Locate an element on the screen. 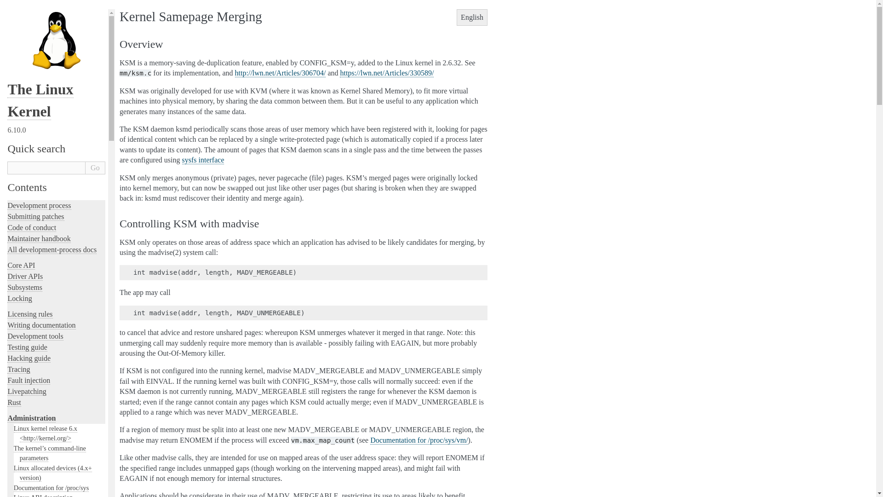 The width and height of the screenshot is (883, 497). Linux ABI description is located at coordinates (43, 495).